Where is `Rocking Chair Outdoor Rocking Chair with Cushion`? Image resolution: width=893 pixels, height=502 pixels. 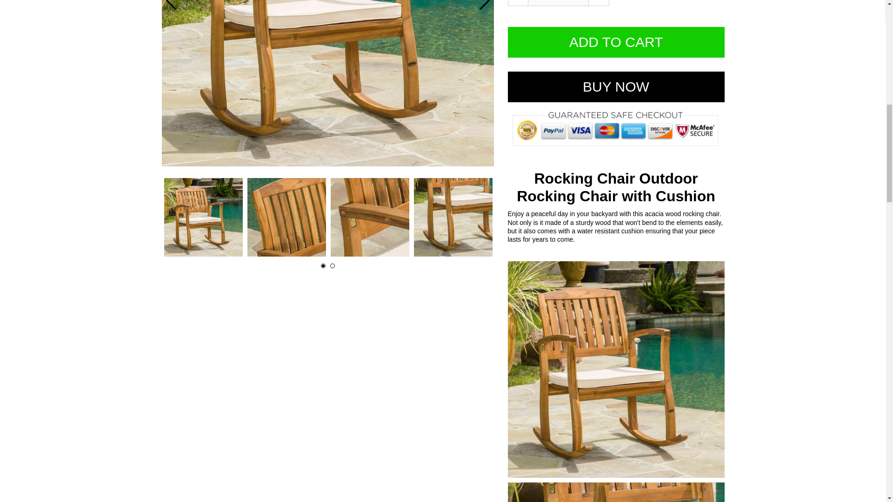
Rocking Chair Outdoor Rocking Chair with Cushion is located at coordinates (203, 217).